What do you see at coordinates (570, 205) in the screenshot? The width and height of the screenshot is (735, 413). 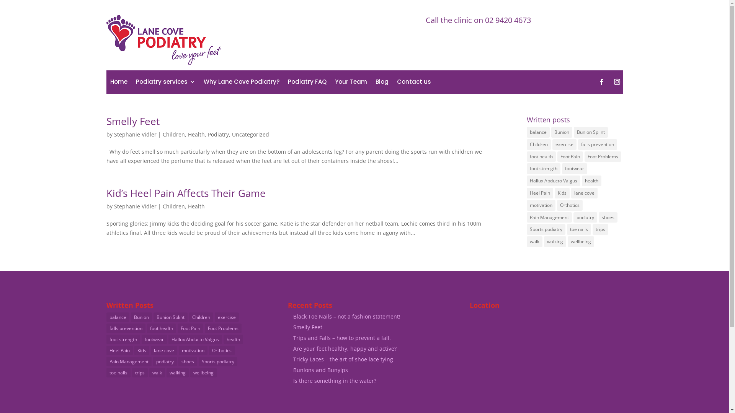 I see `Orthotics` at bounding box center [570, 205].